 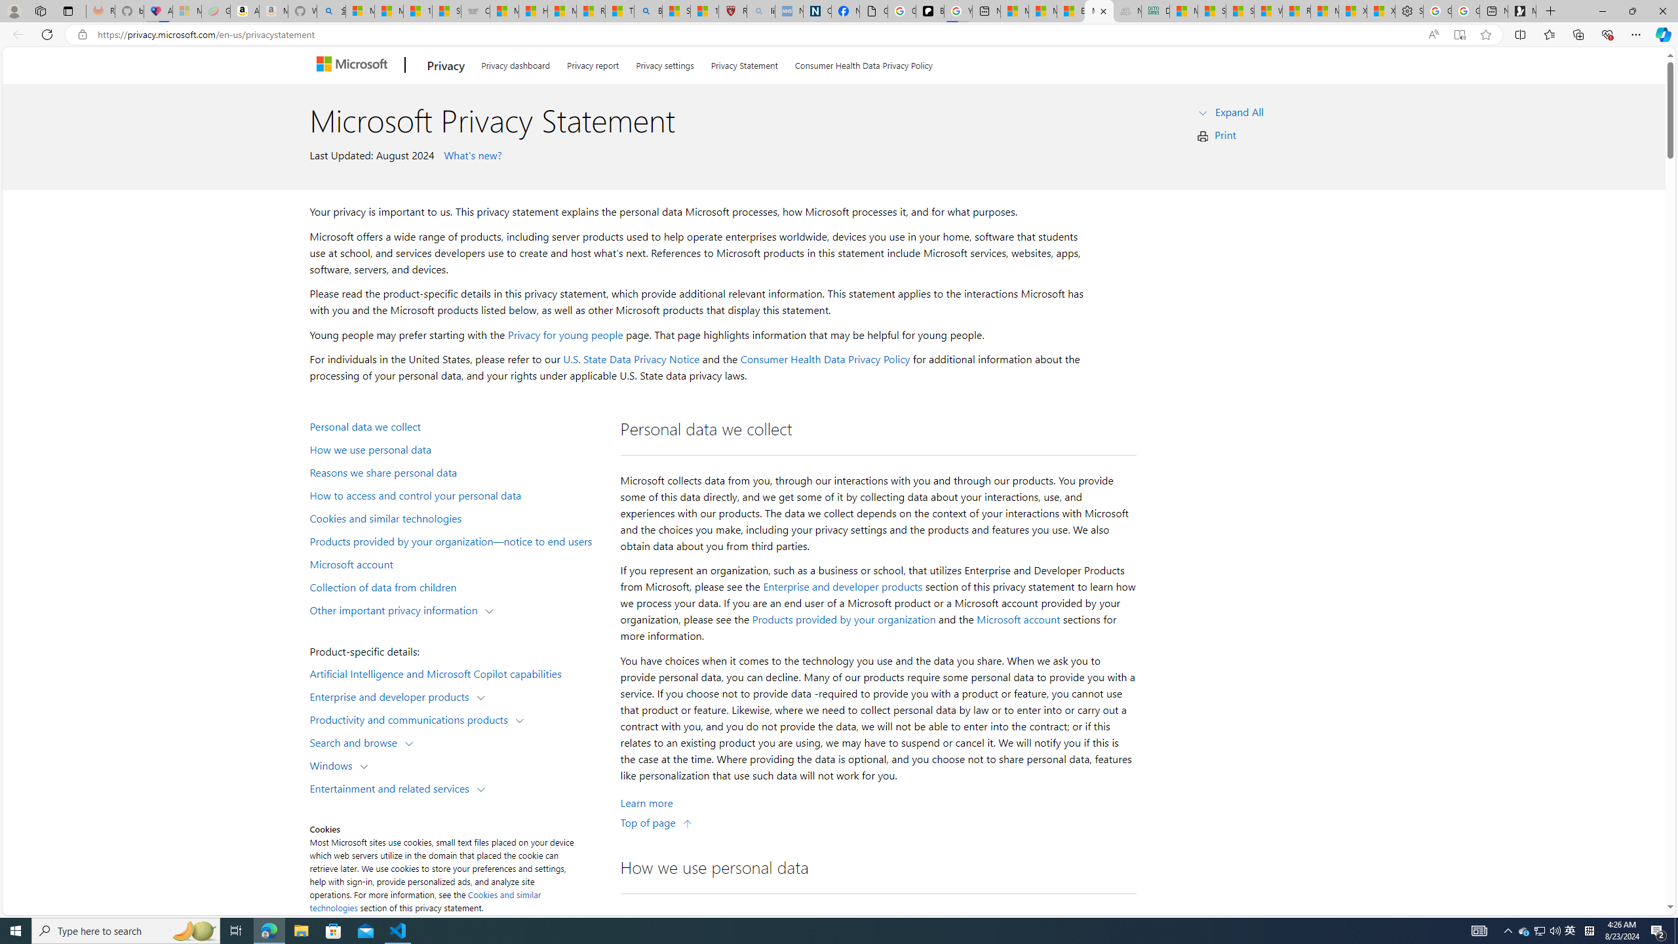 What do you see at coordinates (456, 494) in the screenshot?
I see `How to access and control your personal data` at bounding box center [456, 494].